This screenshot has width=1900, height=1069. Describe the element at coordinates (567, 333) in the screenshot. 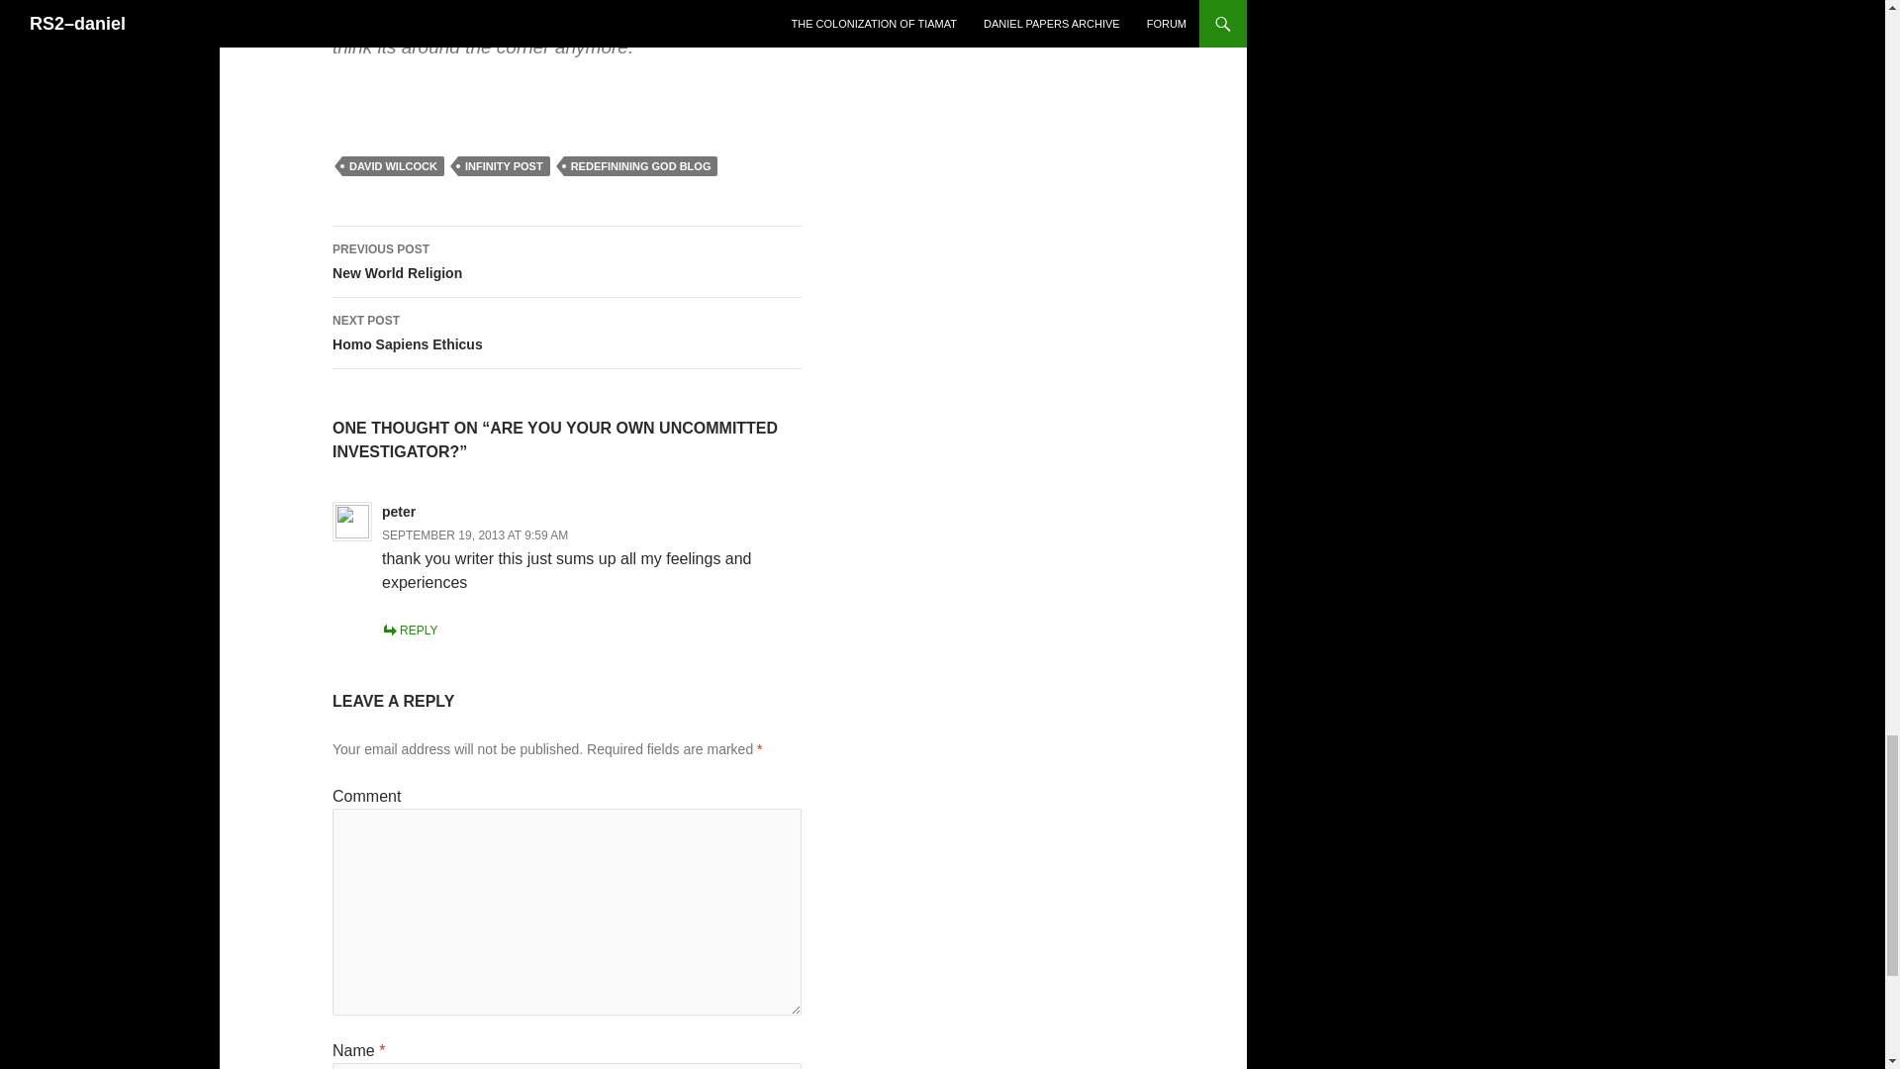

I see `DAVID WILCOCK` at that location.